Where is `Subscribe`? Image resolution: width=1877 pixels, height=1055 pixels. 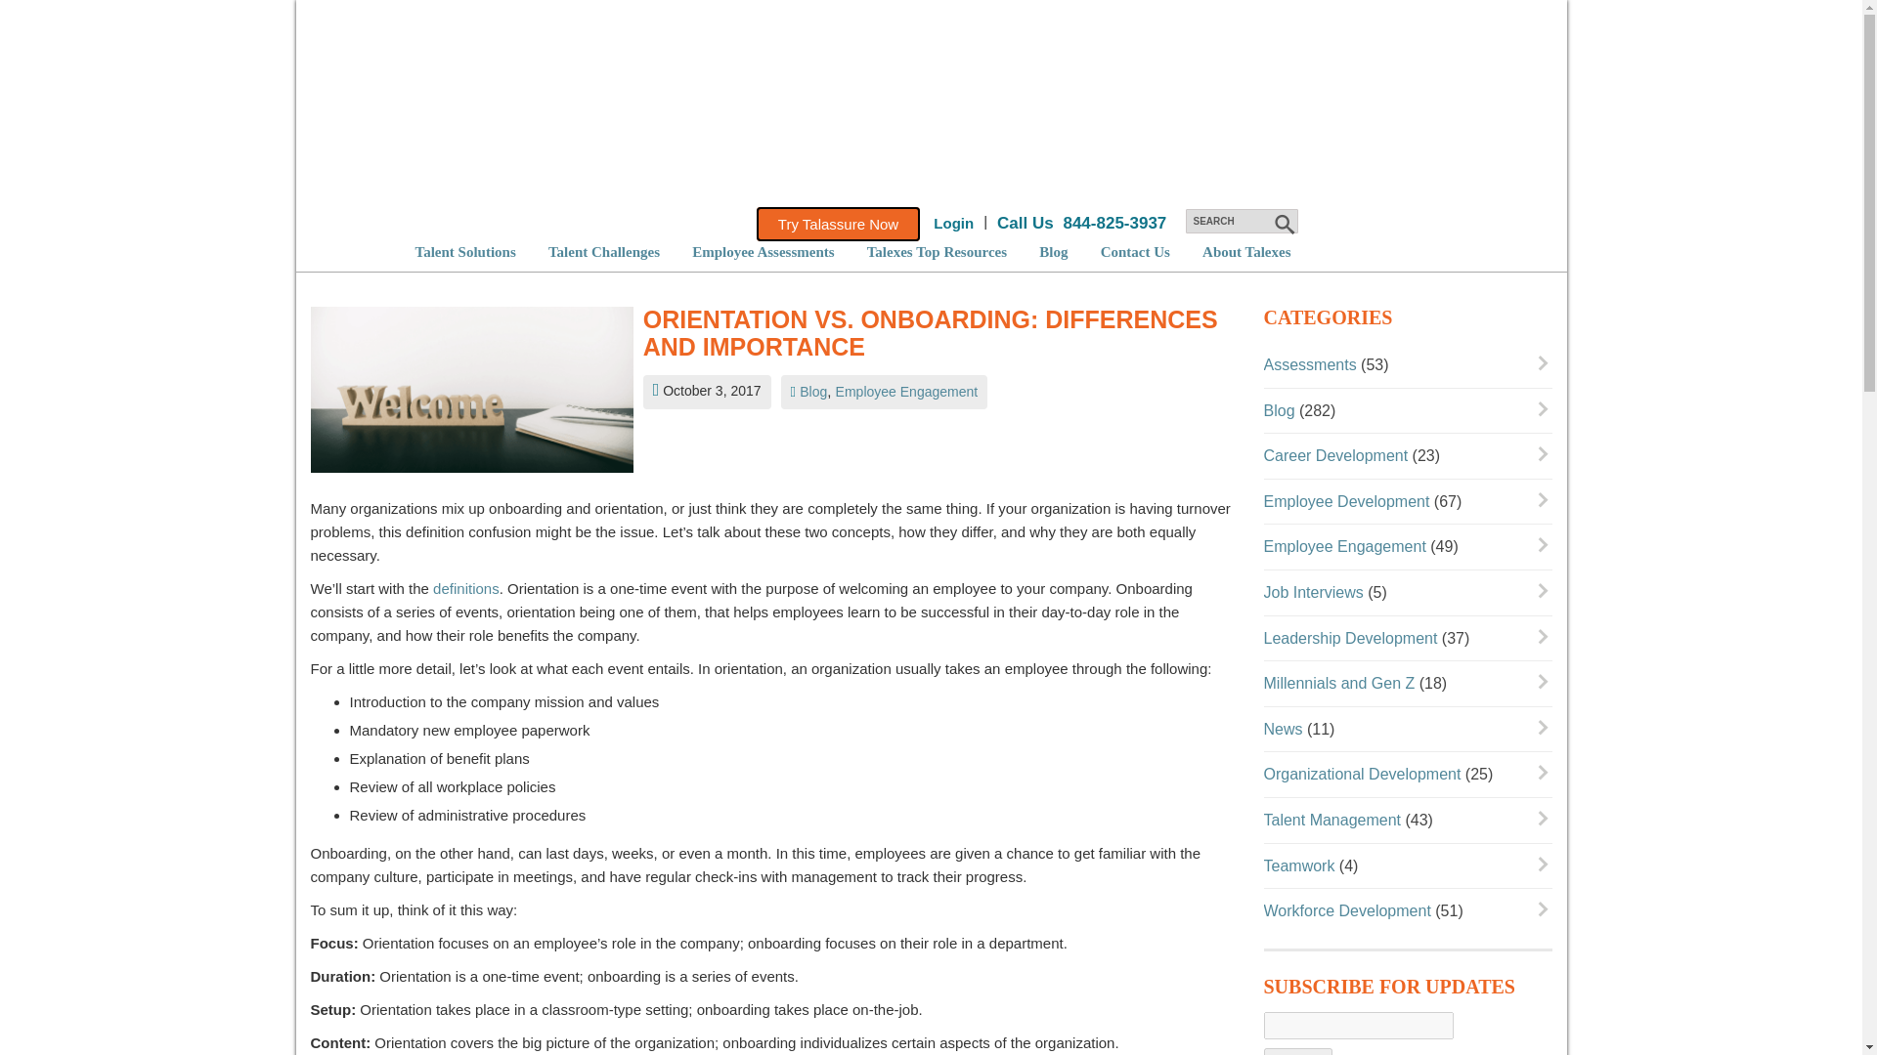
Subscribe is located at coordinates (1298, 1051).